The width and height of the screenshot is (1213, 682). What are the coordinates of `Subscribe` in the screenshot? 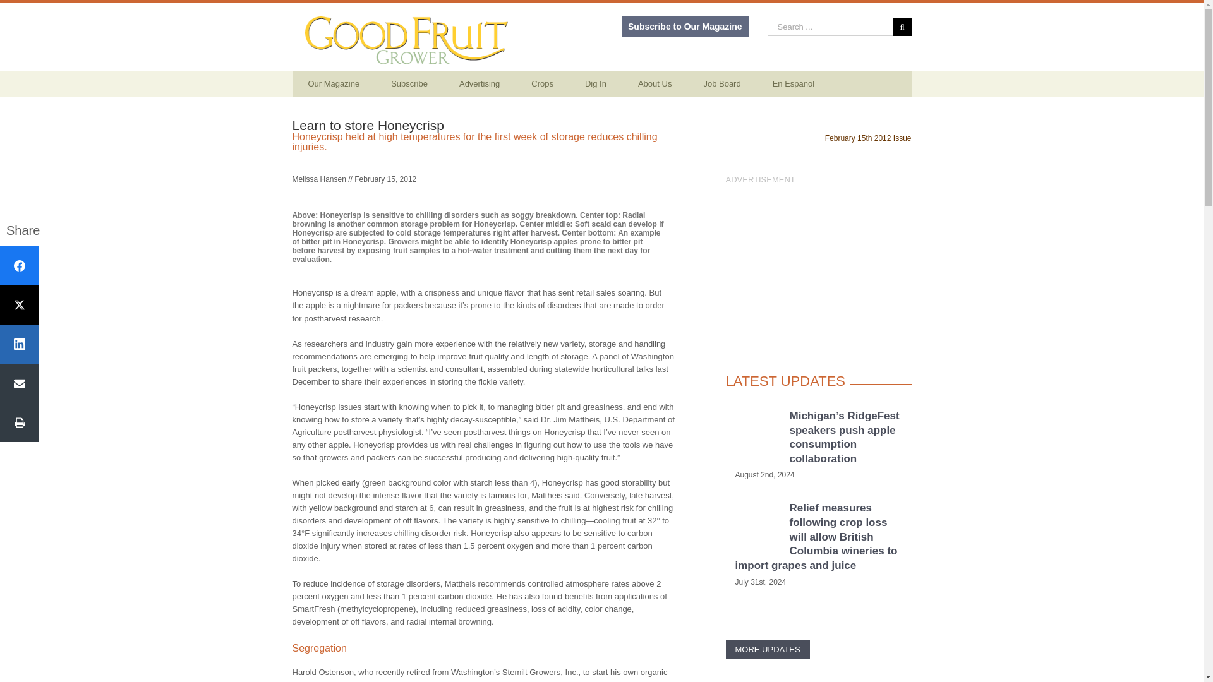 It's located at (409, 84).